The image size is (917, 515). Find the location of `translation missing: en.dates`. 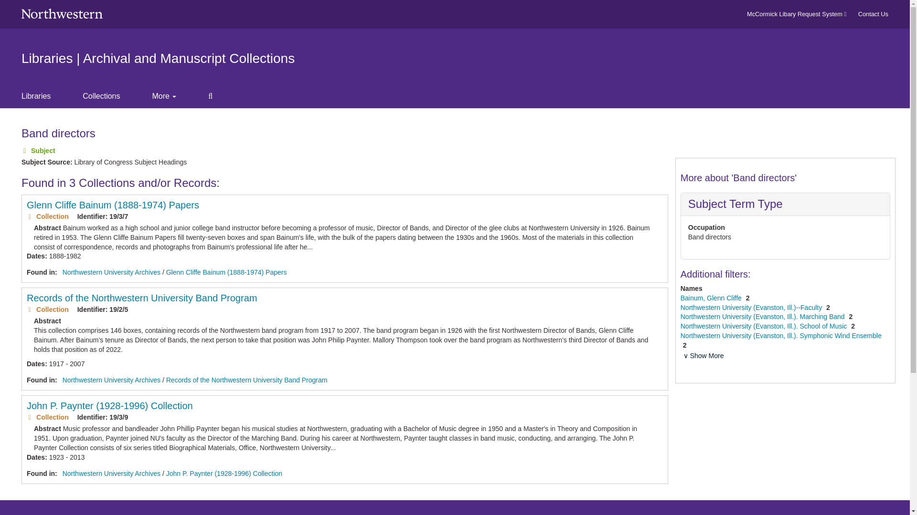

translation missing: en.dates is located at coordinates (35, 363).